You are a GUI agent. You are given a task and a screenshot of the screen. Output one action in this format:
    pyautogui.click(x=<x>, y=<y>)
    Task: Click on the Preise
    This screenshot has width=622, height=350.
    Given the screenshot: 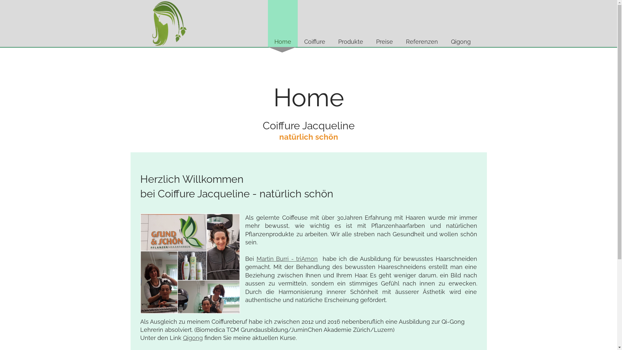 What is the action you would take?
    pyautogui.click(x=384, y=23)
    